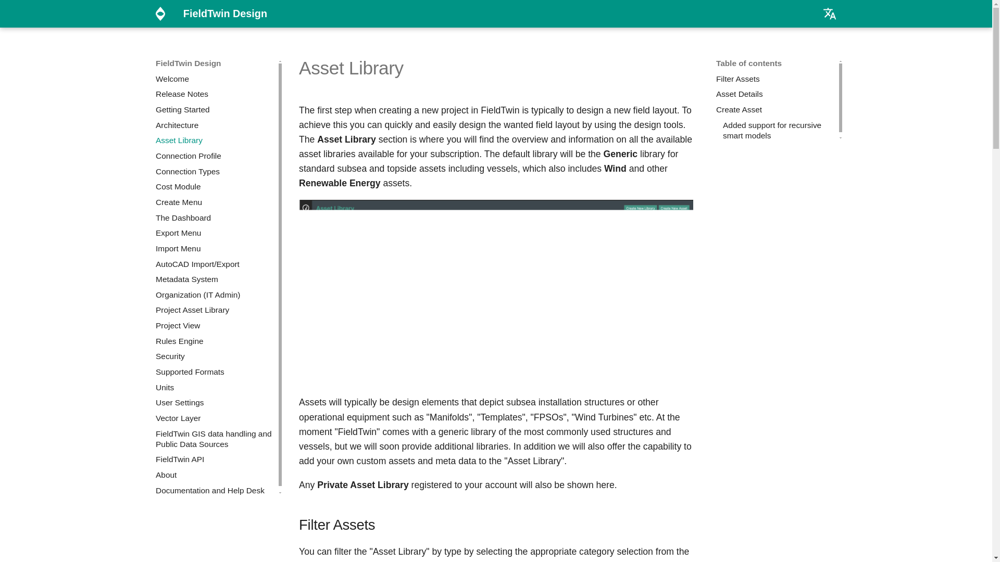 The width and height of the screenshot is (1000, 562). Describe the element at coordinates (215, 233) in the screenshot. I see `Export Menu` at that location.